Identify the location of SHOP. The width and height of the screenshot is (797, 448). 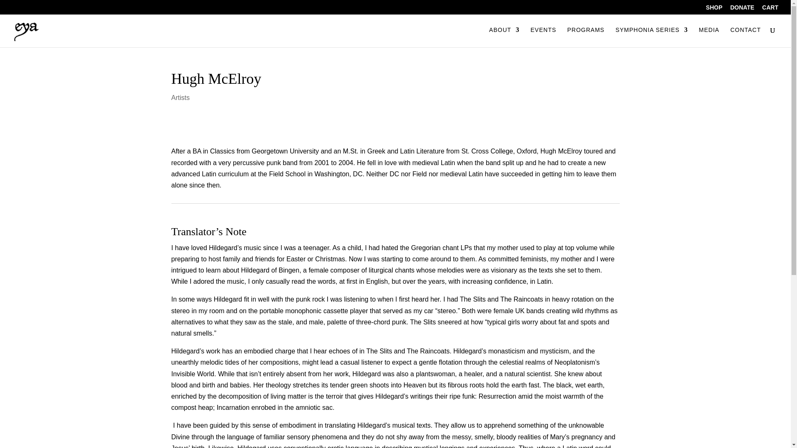
(714, 9).